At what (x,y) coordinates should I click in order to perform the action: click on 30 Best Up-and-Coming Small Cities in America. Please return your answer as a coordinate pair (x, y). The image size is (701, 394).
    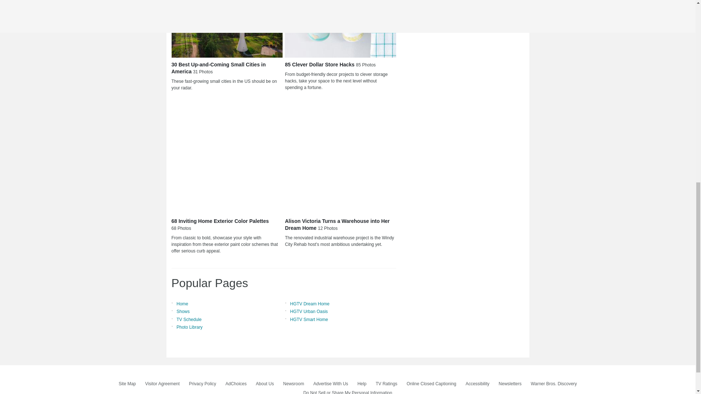
    Looking at the image, I should click on (227, 28).